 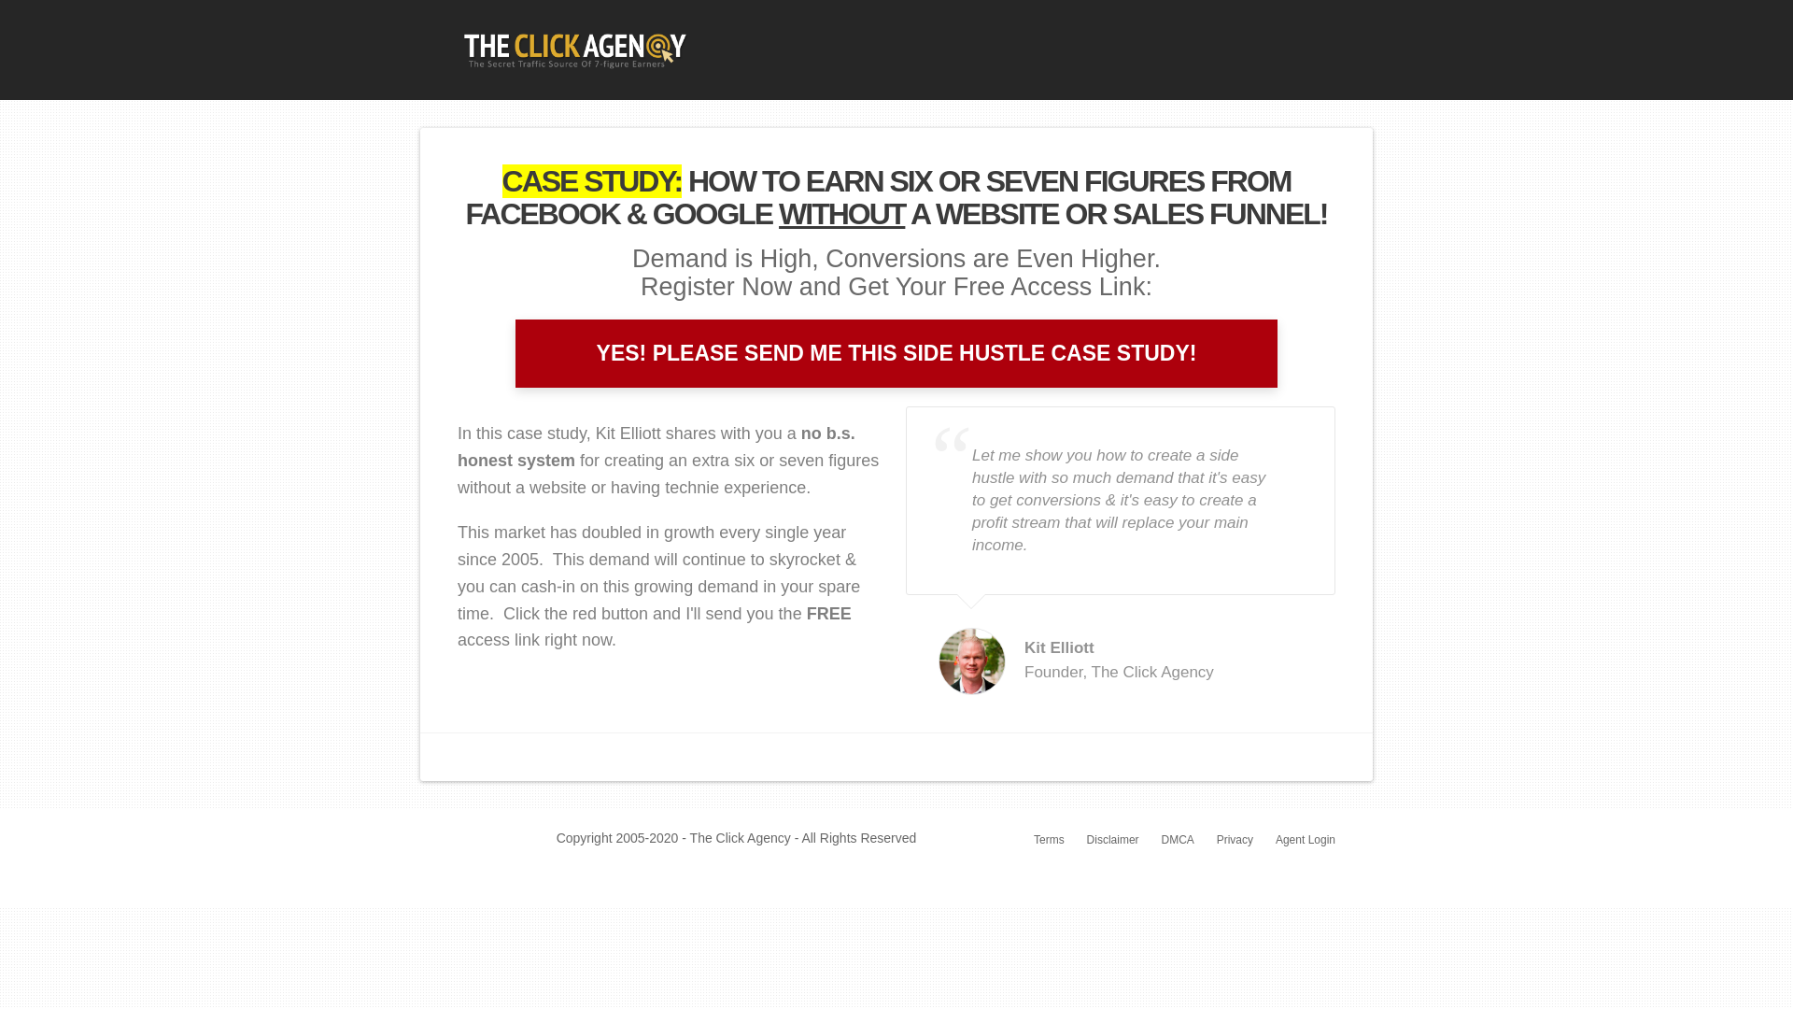 What do you see at coordinates (1112, 840) in the screenshot?
I see `Disclaimer` at bounding box center [1112, 840].